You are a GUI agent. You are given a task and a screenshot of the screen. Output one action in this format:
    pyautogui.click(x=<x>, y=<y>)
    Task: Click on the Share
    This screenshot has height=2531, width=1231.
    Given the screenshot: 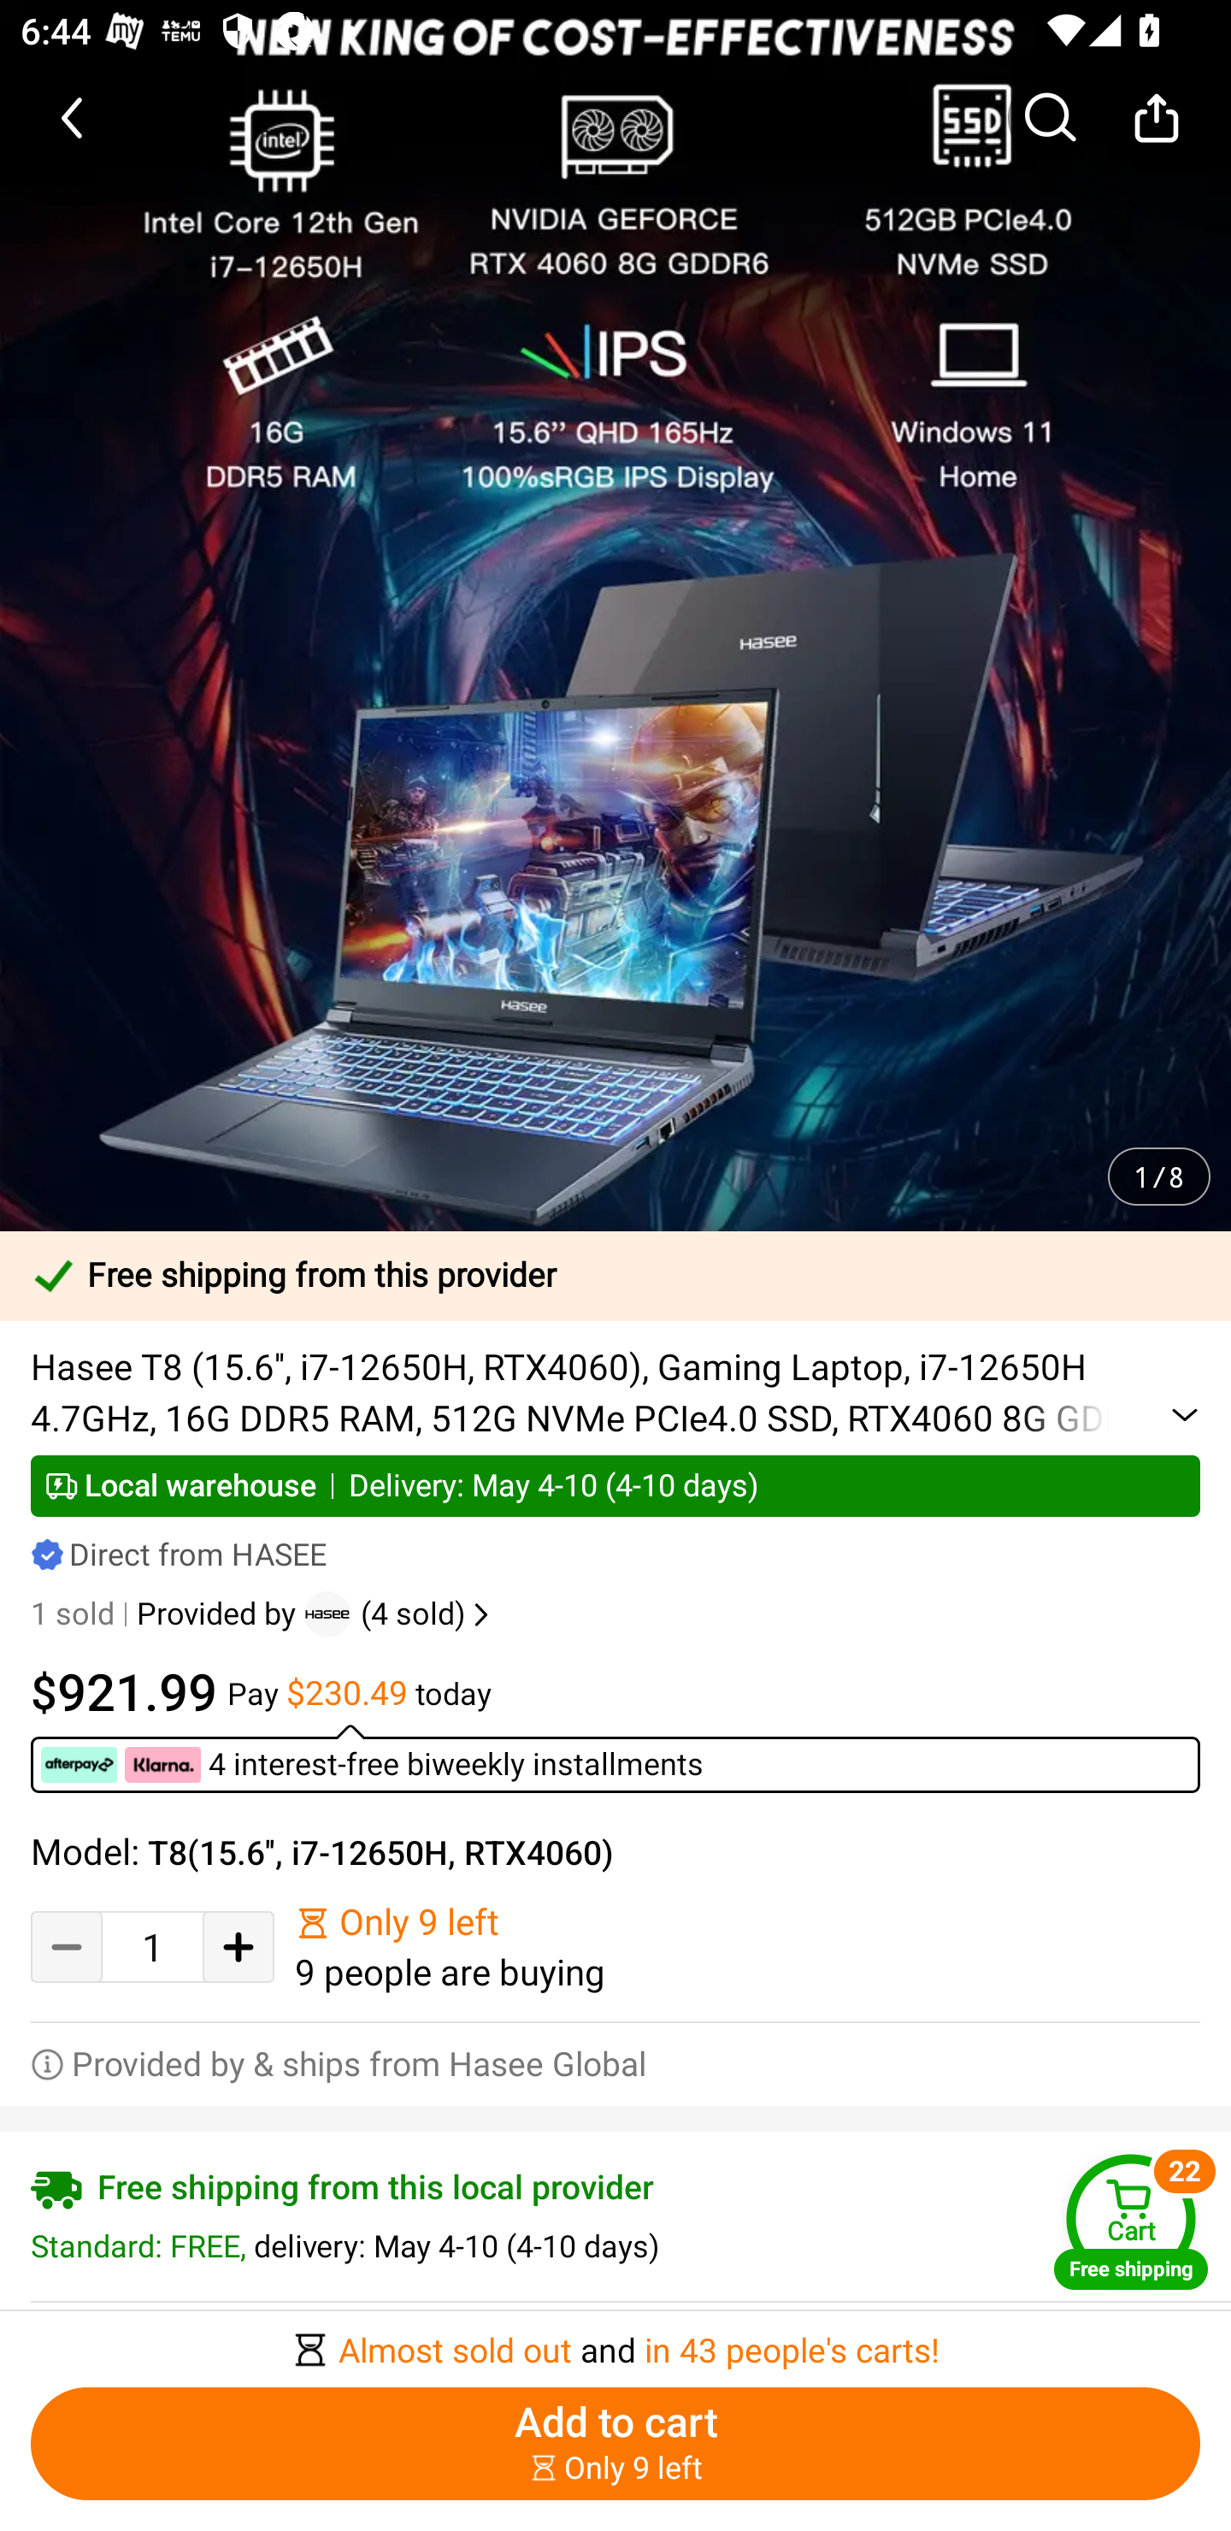 What is the action you would take?
    pyautogui.click(x=1156, y=117)
    